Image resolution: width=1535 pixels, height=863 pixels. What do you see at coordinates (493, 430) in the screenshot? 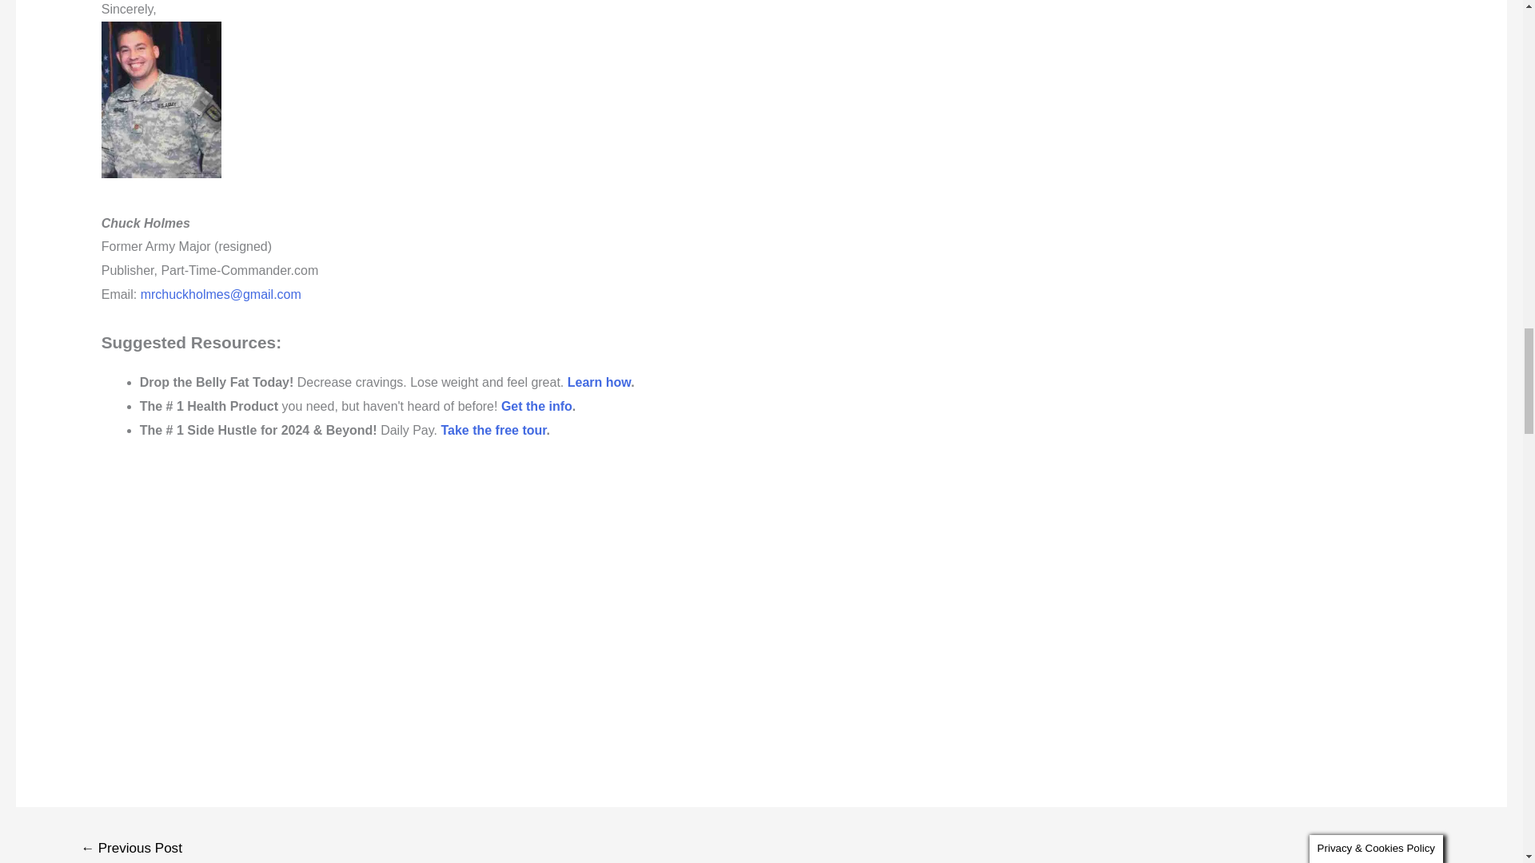
I see `Take the free tour` at bounding box center [493, 430].